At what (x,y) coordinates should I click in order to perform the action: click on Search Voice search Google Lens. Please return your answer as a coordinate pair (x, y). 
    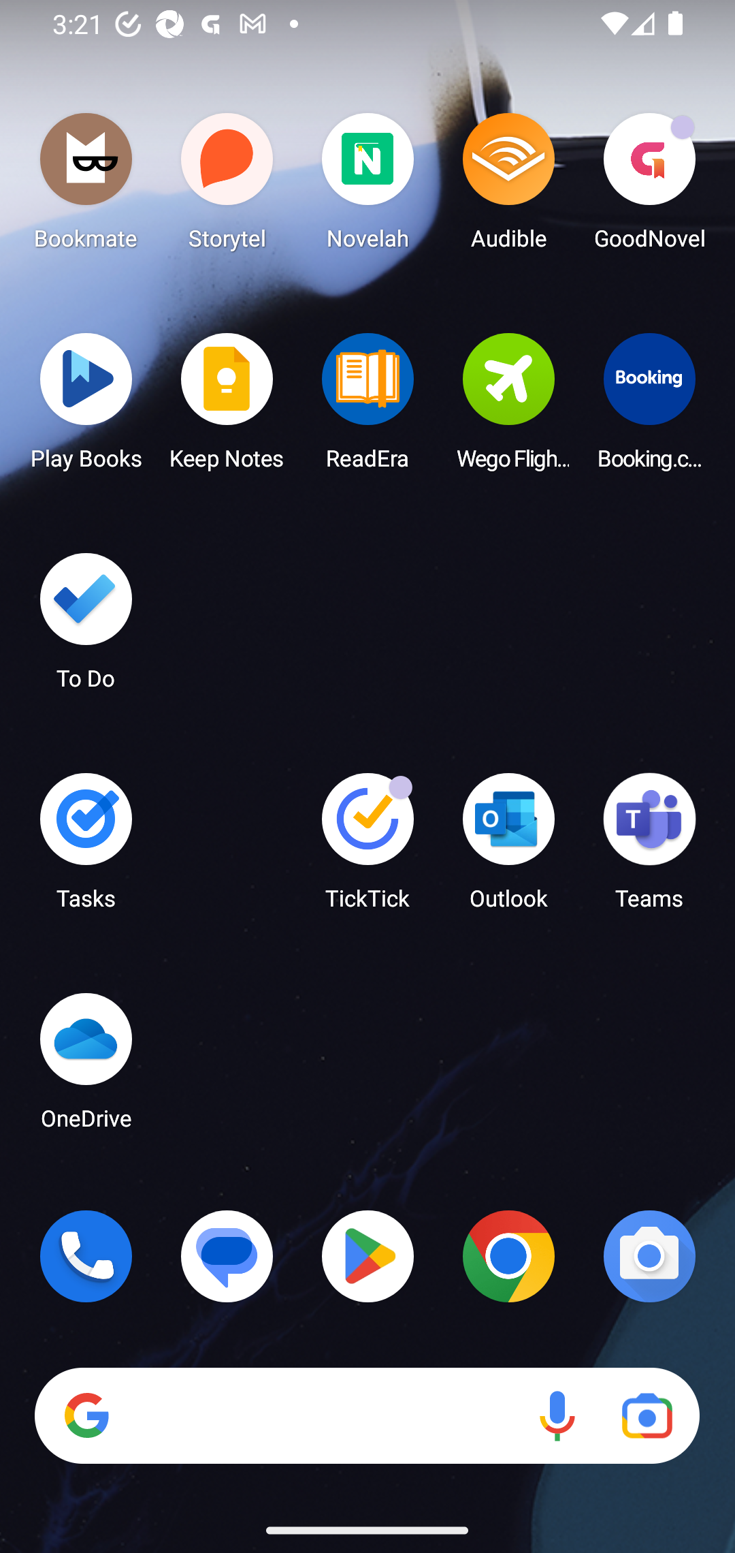
    Looking at the image, I should click on (367, 1416).